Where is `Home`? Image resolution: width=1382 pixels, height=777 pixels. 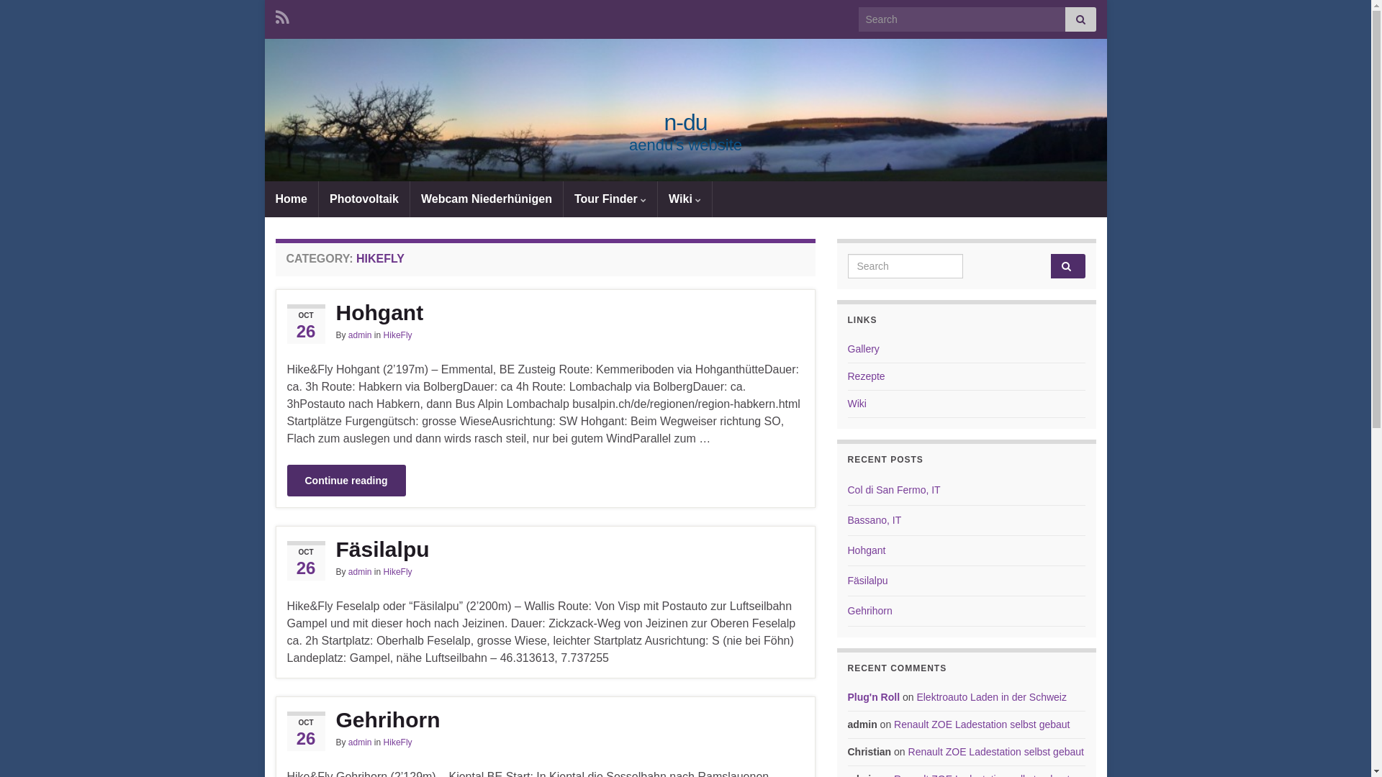
Home is located at coordinates (292, 199).